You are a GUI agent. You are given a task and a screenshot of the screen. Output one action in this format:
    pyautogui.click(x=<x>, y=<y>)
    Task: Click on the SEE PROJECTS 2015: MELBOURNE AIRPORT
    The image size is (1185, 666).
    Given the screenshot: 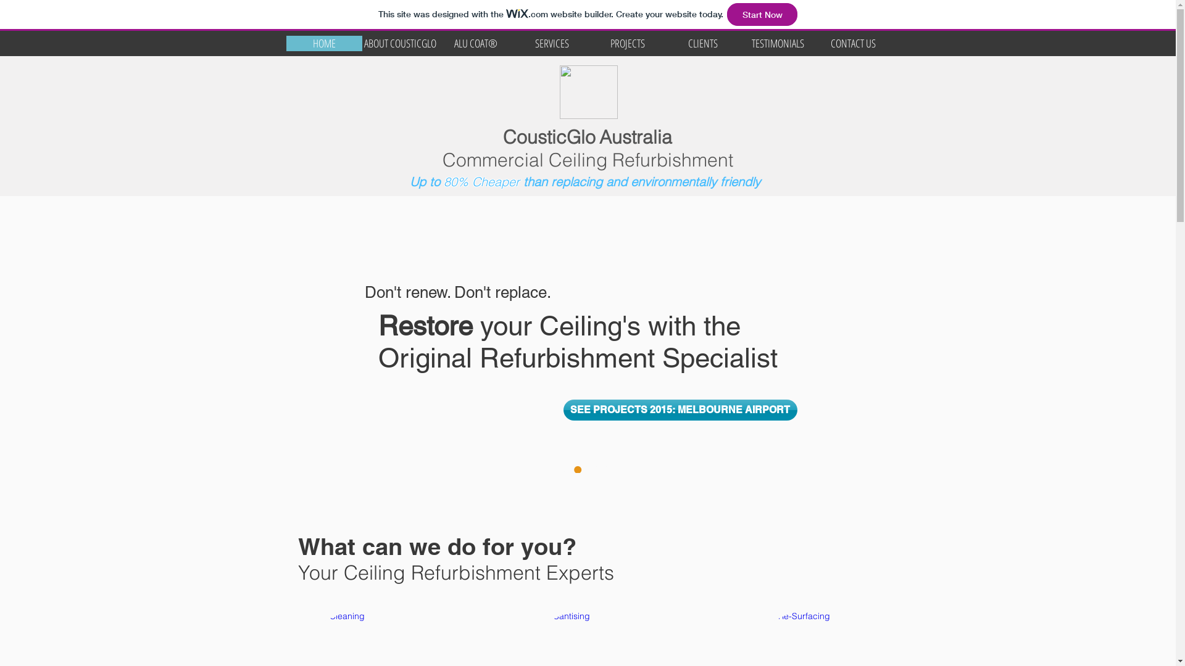 What is the action you would take?
    pyautogui.click(x=680, y=410)
    